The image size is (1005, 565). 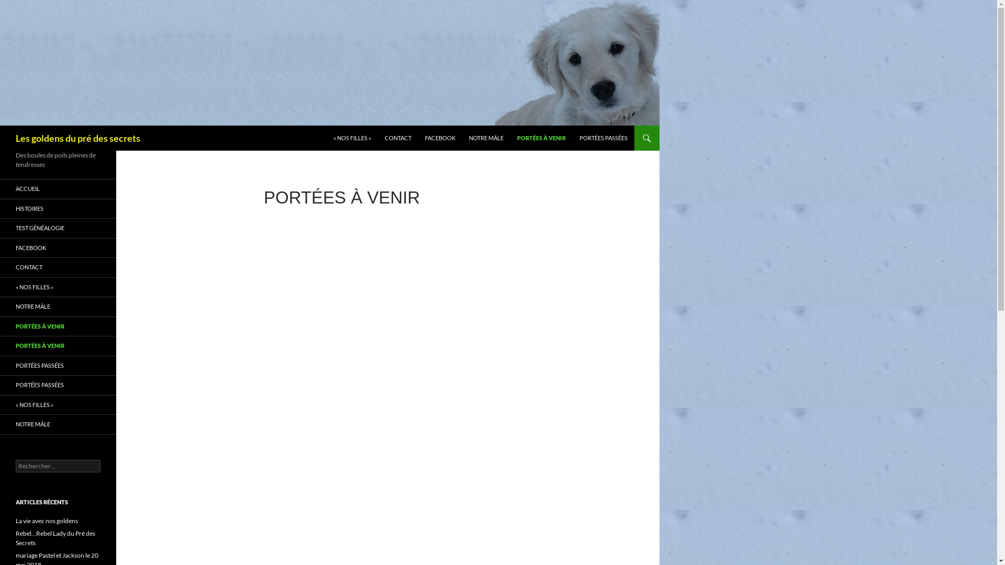 I want to click on ACCUEIL, so click(x=58, y=189).